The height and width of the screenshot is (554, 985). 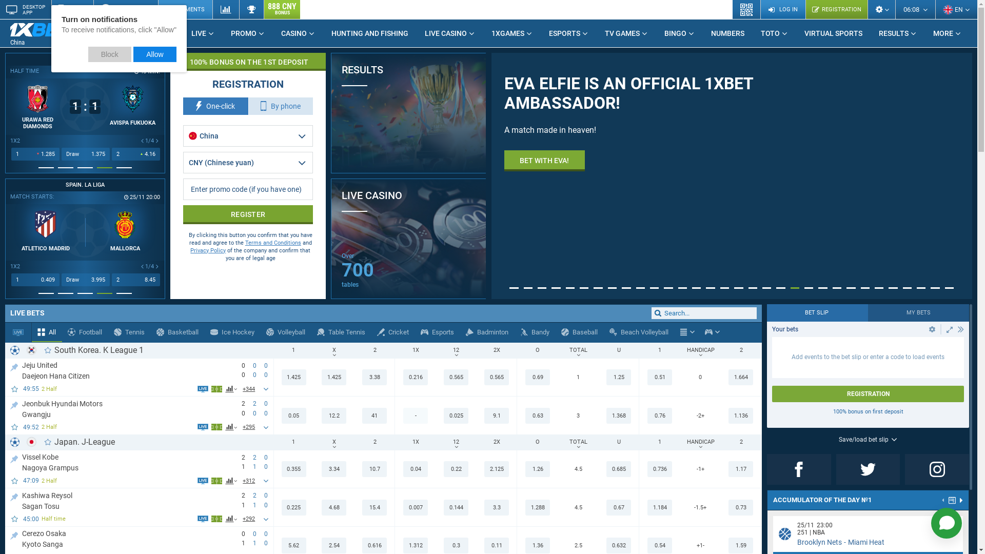 What do you see at coordinates (203, 427) in the screenshot?
I see `Show video stream` at bounding box center [203, 427].